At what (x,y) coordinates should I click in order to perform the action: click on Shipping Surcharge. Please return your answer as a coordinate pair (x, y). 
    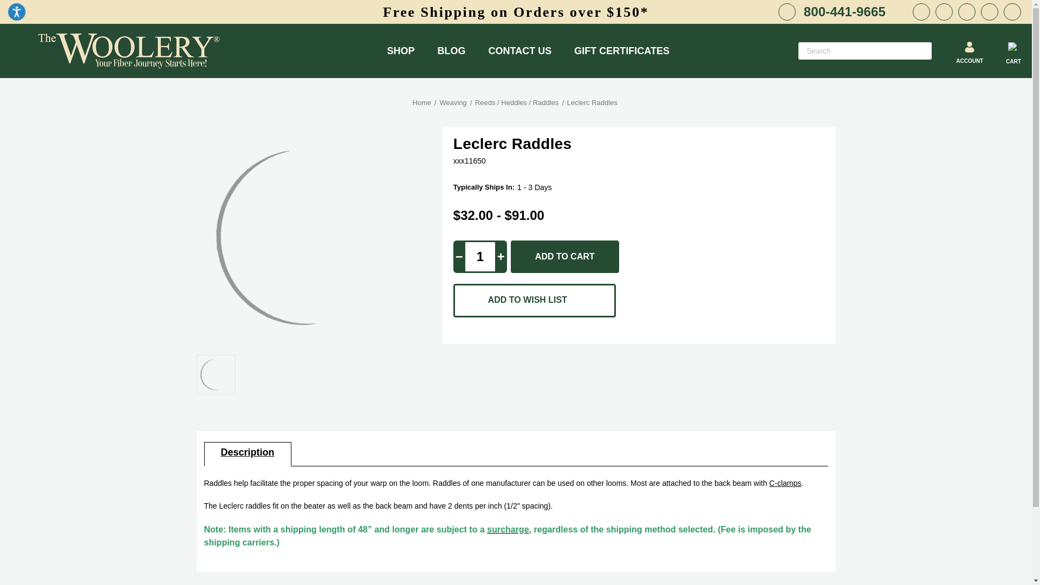
    Looking at the image, I should click on (507, 529).